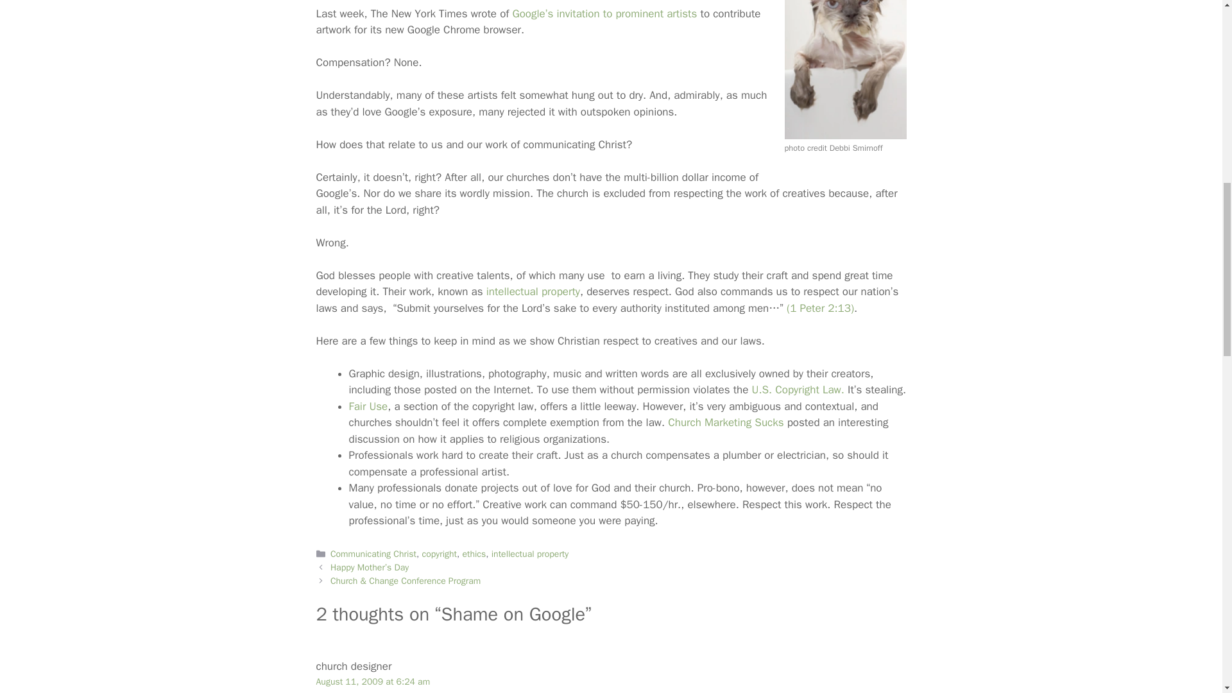 The width and height of the screenshot is (1232, 693). I want to click on intellectual property, so click(533, 291).